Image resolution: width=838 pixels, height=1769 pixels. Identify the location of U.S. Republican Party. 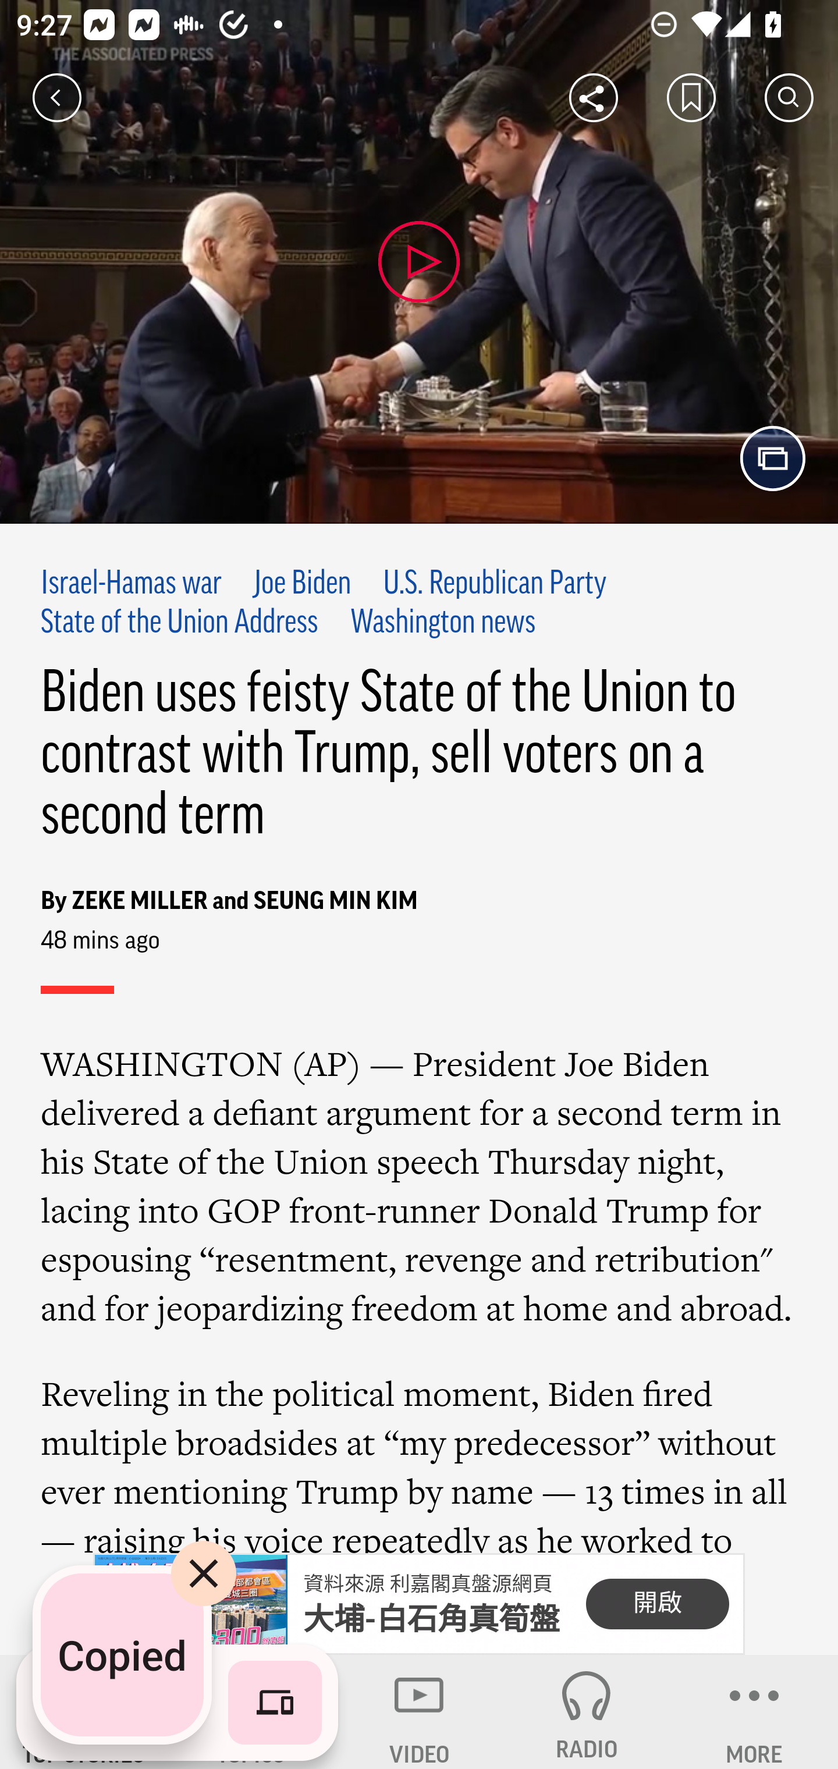
(495, 584).